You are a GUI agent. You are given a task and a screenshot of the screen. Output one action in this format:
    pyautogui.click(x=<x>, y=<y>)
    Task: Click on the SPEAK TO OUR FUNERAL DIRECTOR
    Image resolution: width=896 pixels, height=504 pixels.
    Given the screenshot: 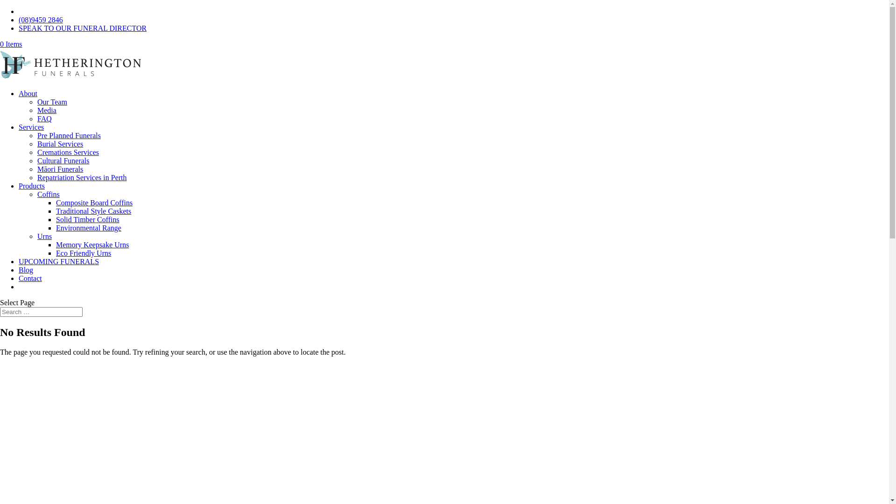 What is the action you would take?
    pyautogui.click(x=83, y=28)
    